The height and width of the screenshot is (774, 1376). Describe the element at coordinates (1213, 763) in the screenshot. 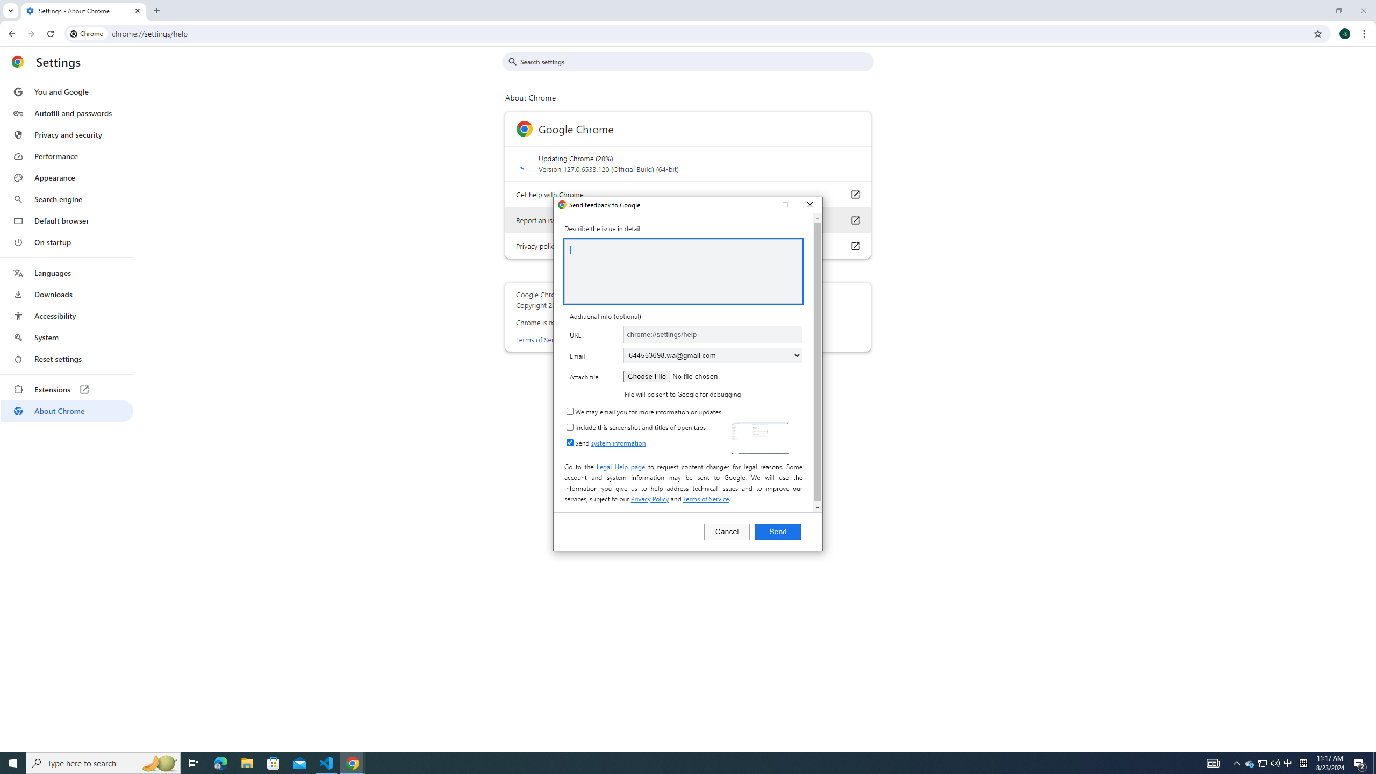

I see `AutomationID: 4105` at that location.